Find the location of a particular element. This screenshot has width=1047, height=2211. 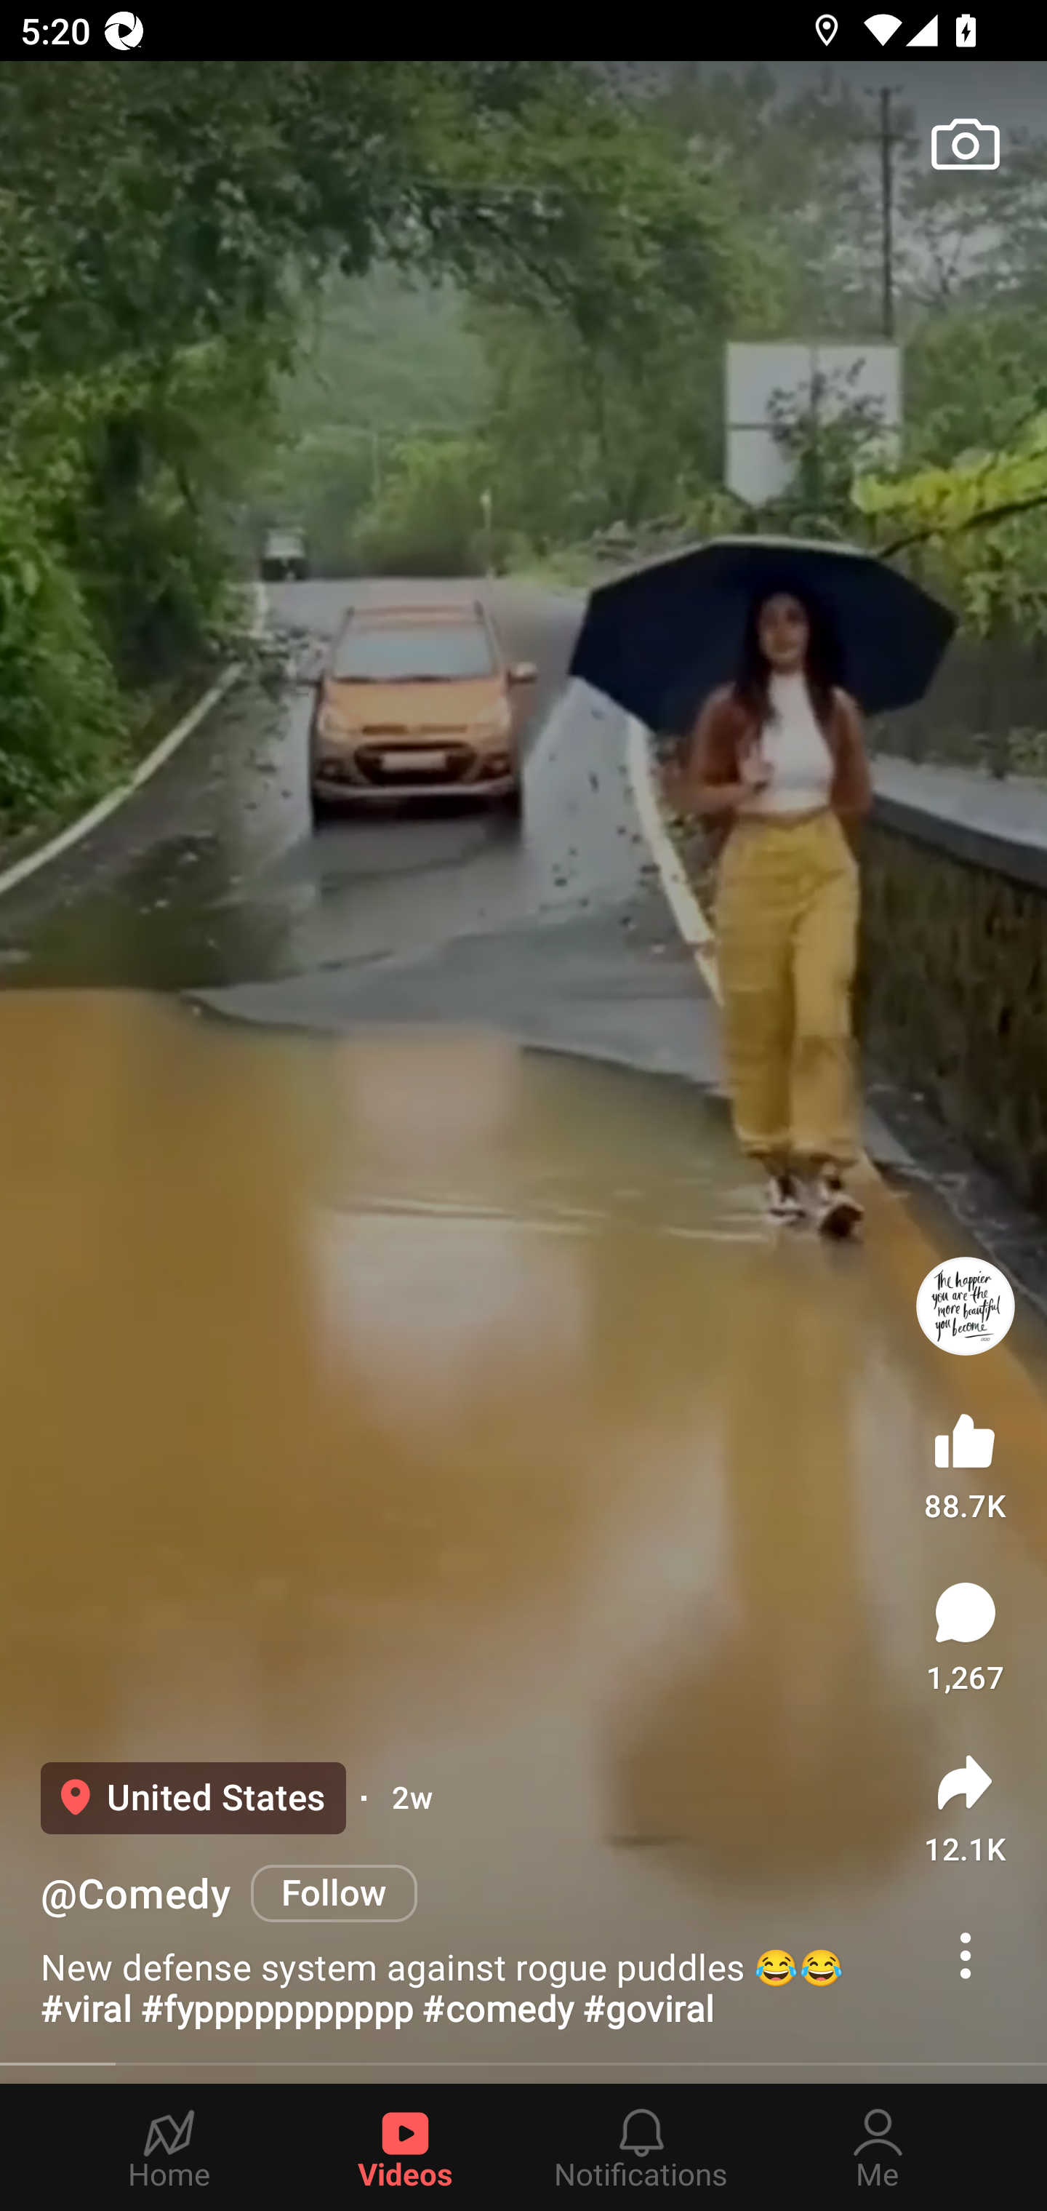

Me is located at coordinates (878, 2147).